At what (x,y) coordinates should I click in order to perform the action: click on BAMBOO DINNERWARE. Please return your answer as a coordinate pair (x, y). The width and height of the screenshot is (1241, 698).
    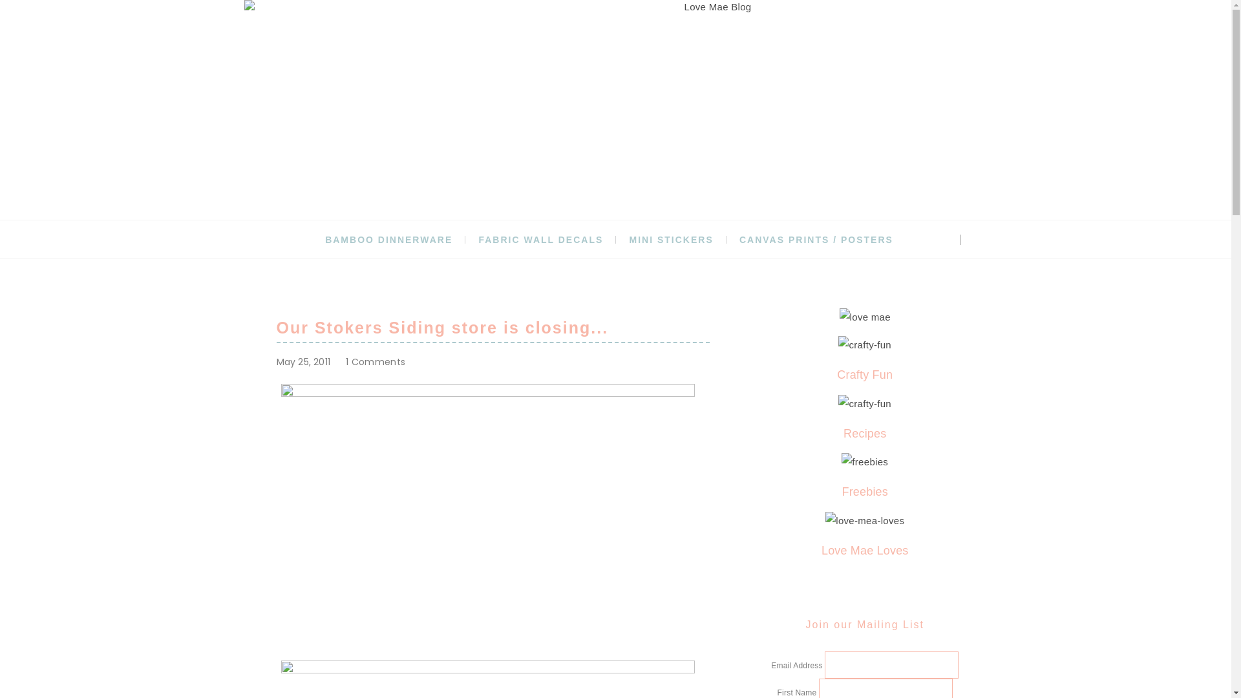
    Looking at the image, I should click on (389, 240).